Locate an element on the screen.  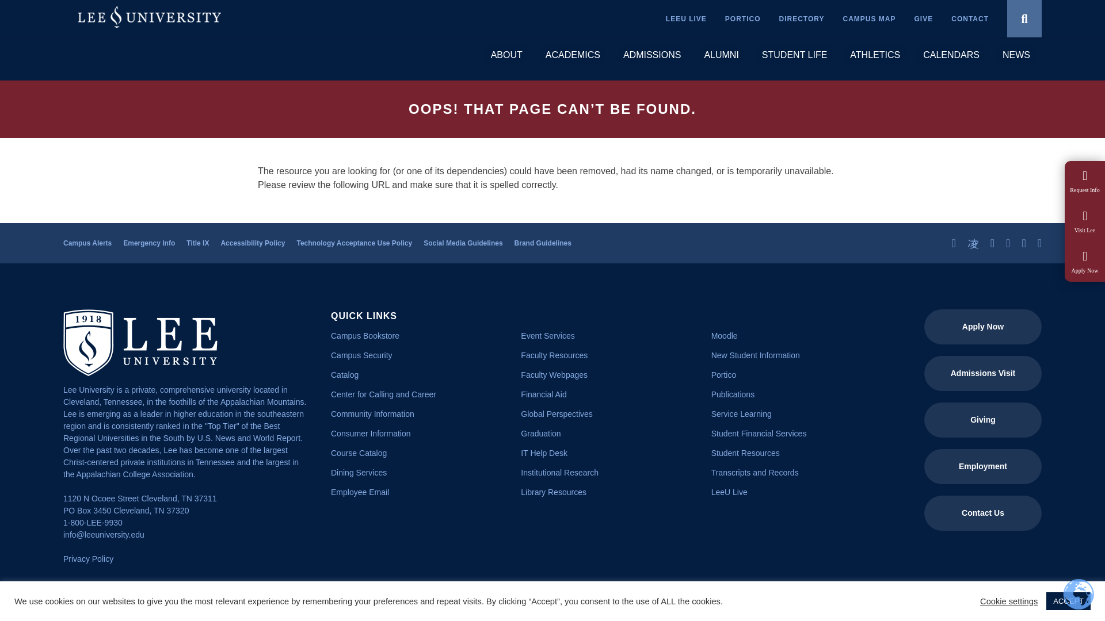
Give is located at coordinates (924, 18).